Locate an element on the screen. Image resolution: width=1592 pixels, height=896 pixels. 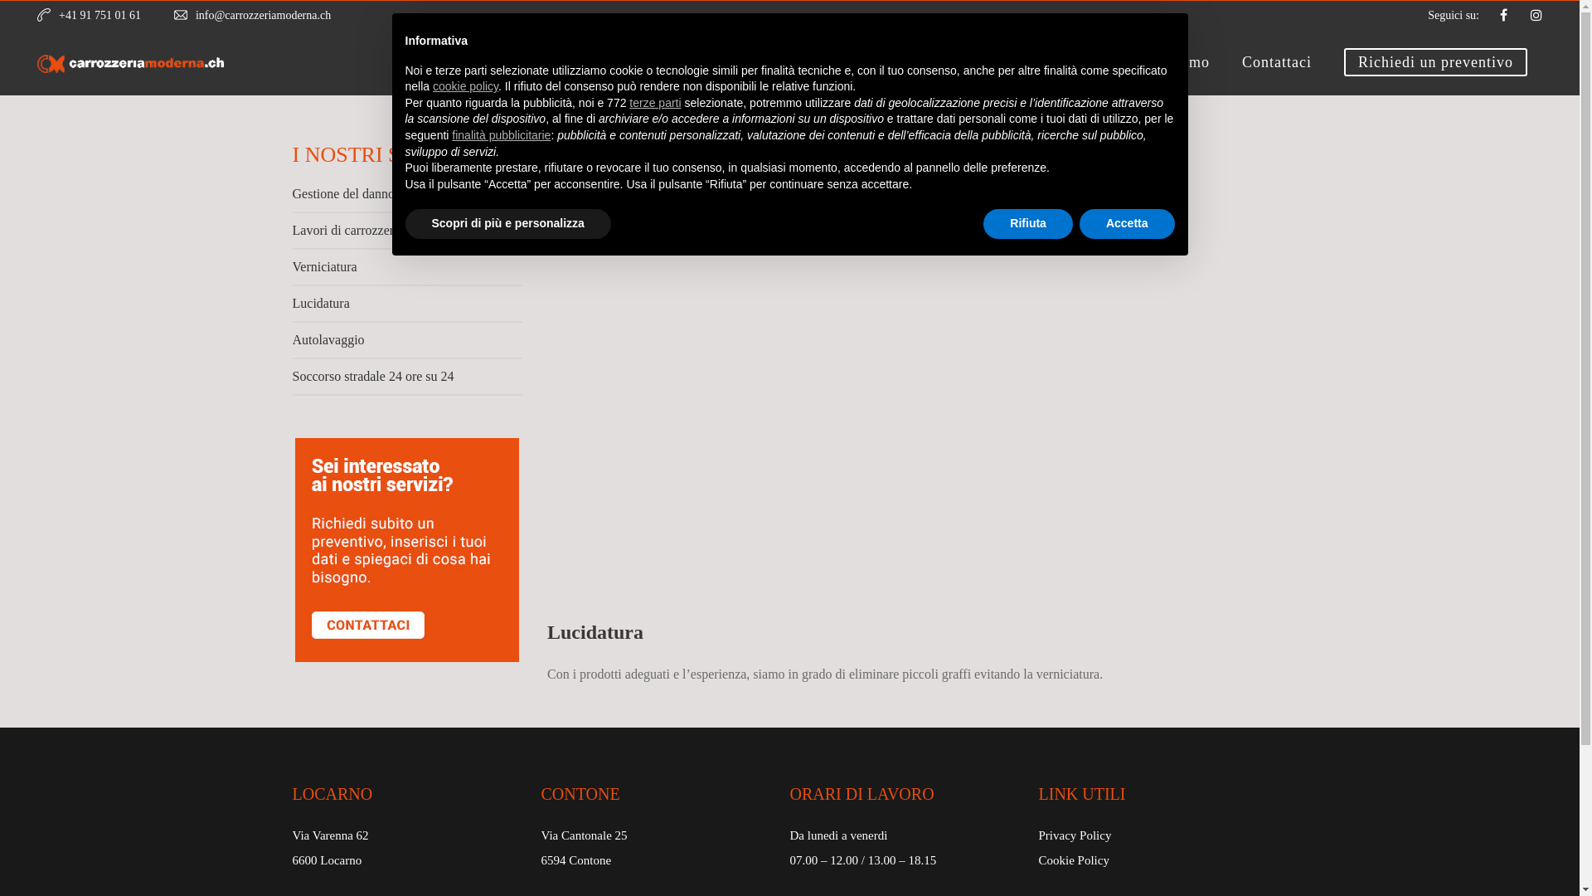
Chi siamo is located at coordinates (1176, 63).